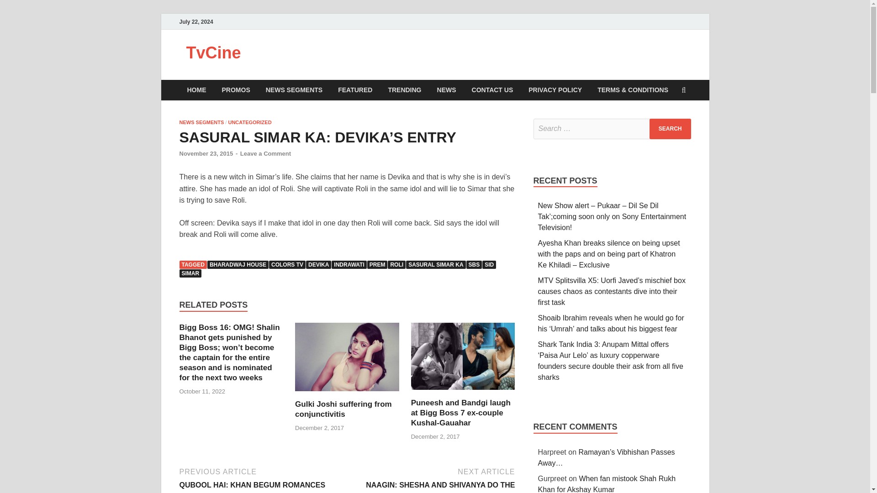 Image resolution: width=877 pixels, height=493 pixels. I want to click on COLORS TV, so click(287, 265).